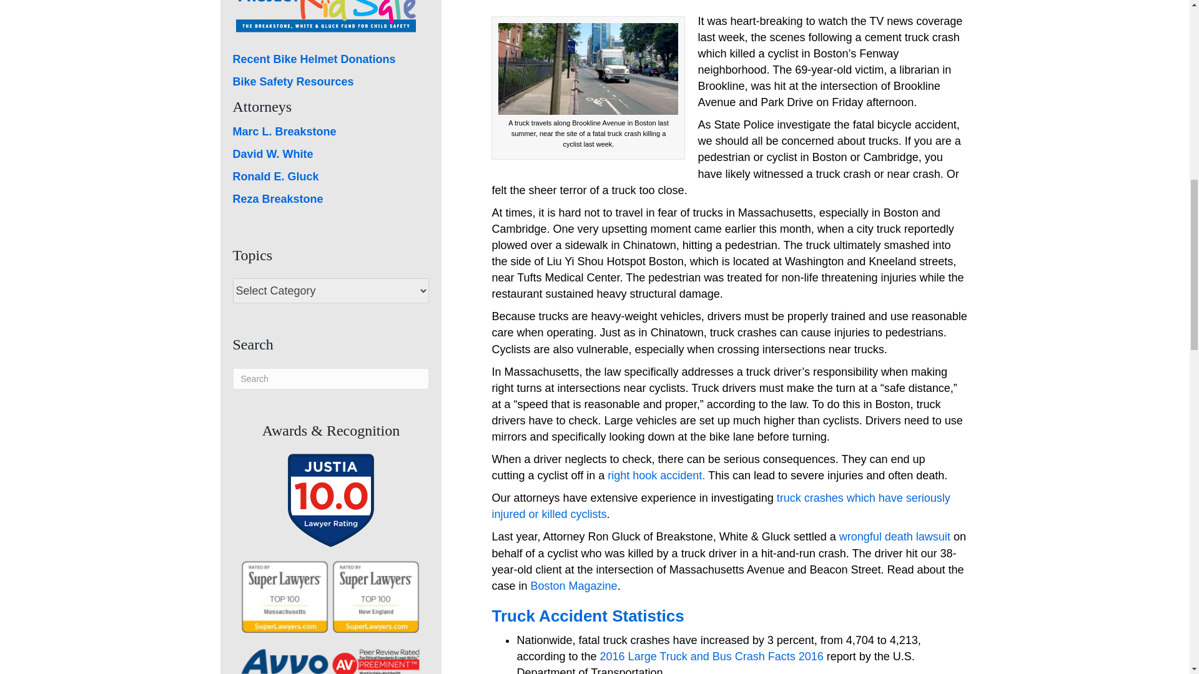 Image resolution: width=1199 pixels, height=674 pixels. Describe the element at coordinates (272, 154) in the screenshot. I see `David W. White` at that location.